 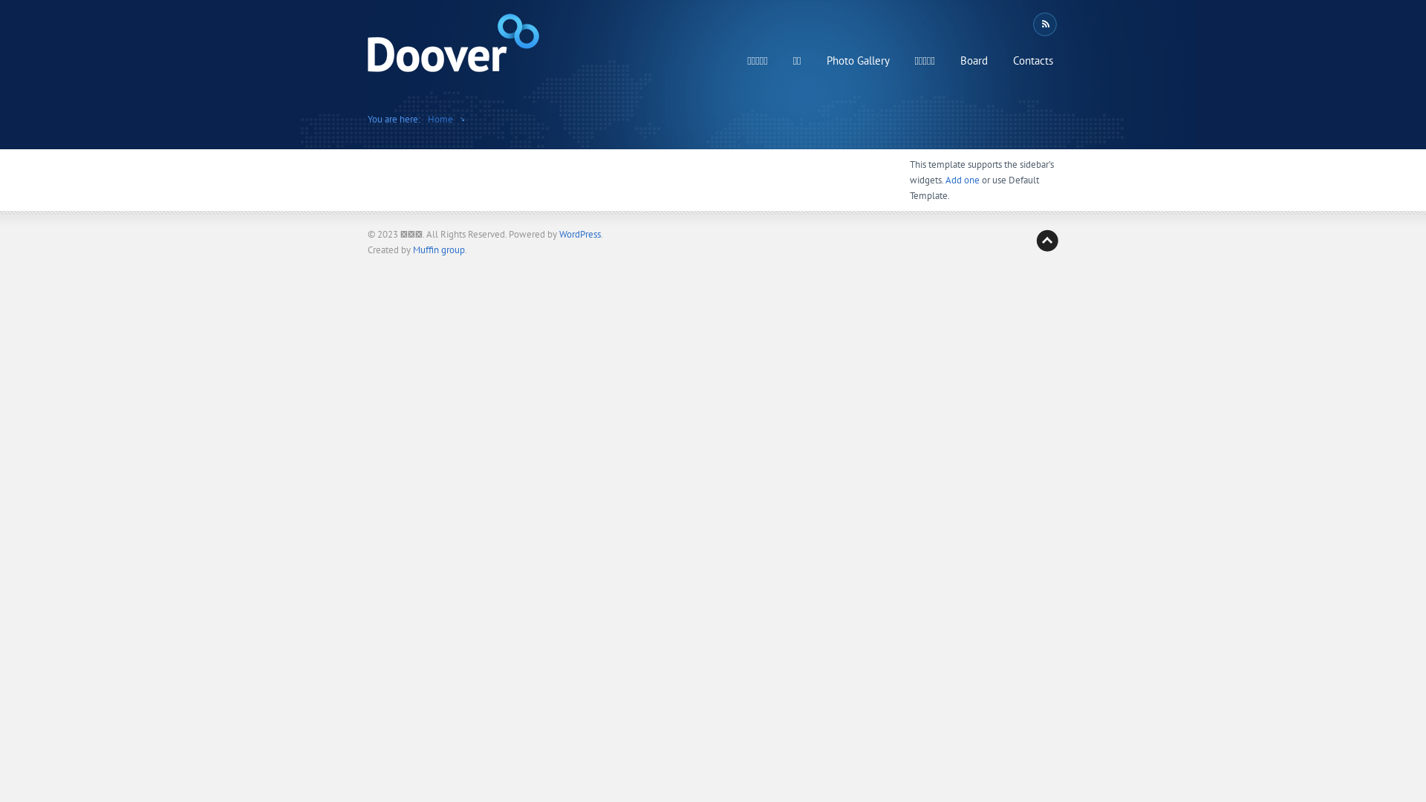 What do you see at coordinates (1044, 25) in the screenshot?
I see `RSS` at bounding box center [1044, 25].